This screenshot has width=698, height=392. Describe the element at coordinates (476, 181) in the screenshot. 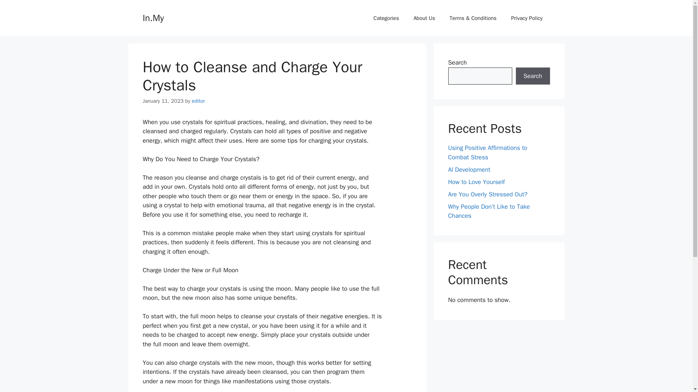

I see `How to Love Yourself` at that location.